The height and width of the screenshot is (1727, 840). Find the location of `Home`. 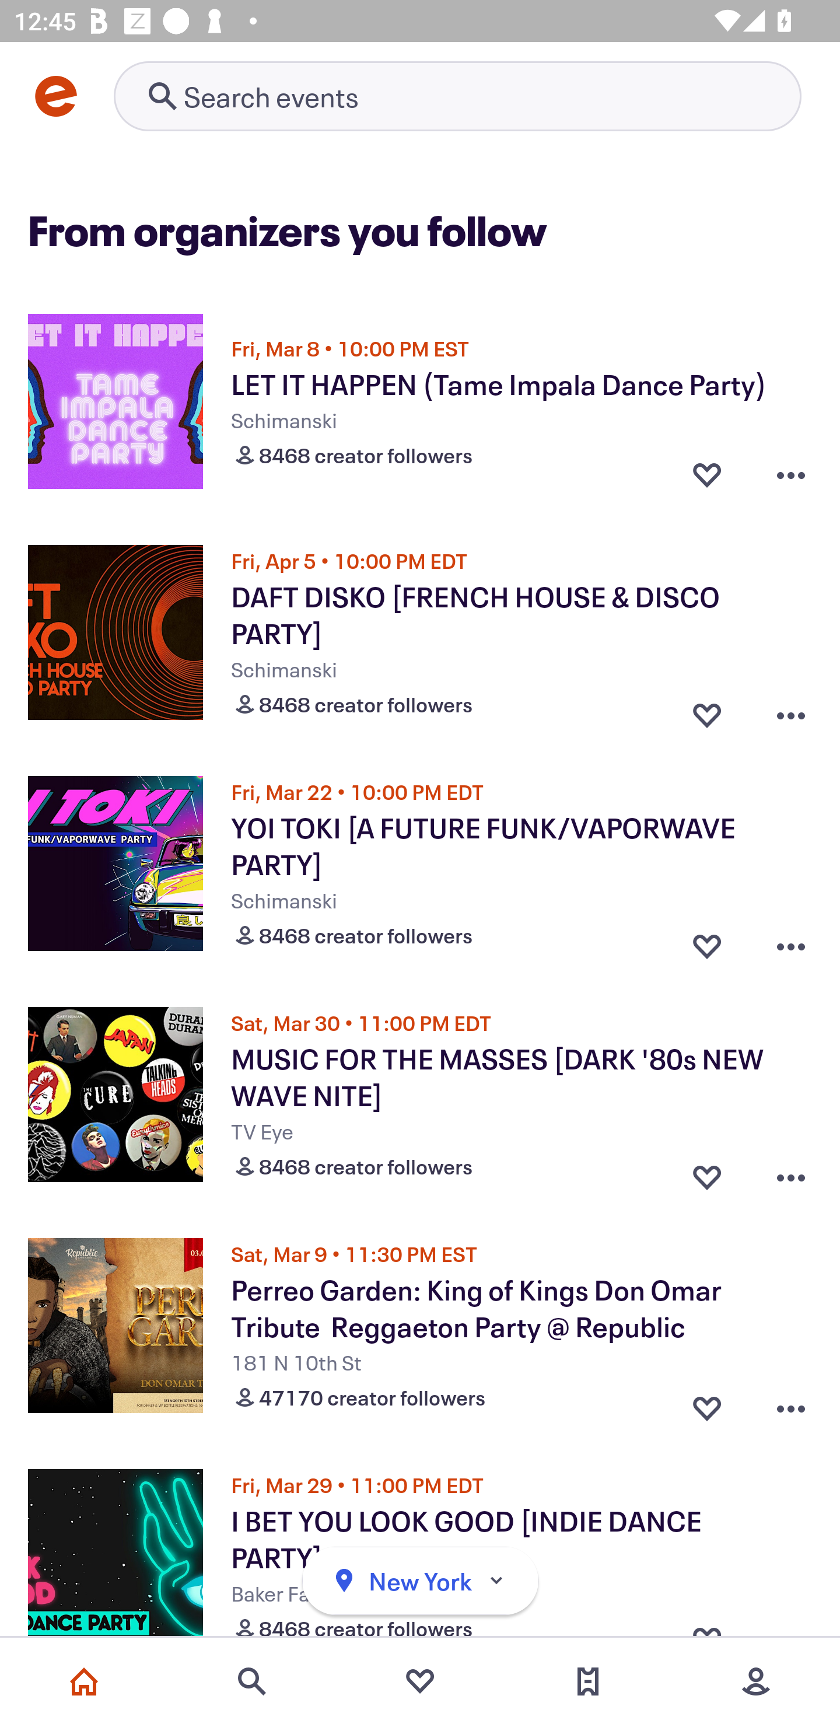

Home is located at coordinates (84, 1681).